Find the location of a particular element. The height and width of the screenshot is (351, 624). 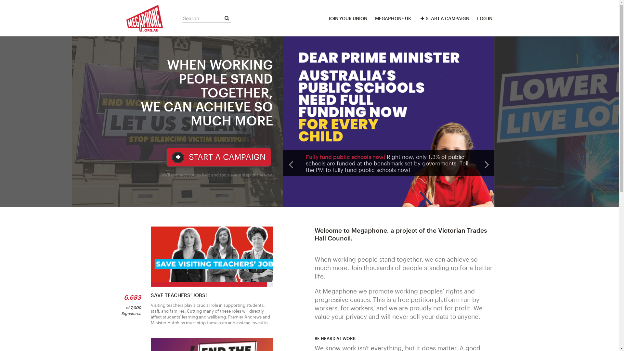

LOG IN is located at coordinates (485, 18).